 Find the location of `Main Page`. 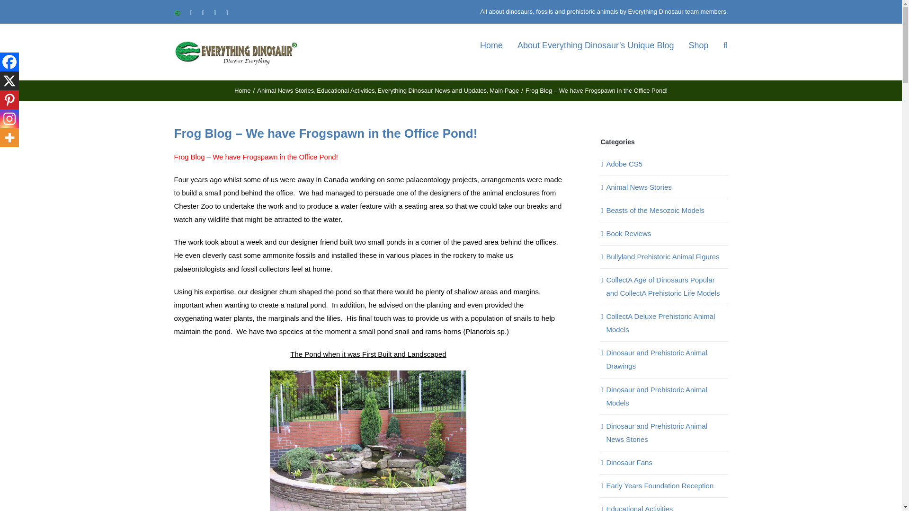

Main Page is located at coordinates (504, 90).